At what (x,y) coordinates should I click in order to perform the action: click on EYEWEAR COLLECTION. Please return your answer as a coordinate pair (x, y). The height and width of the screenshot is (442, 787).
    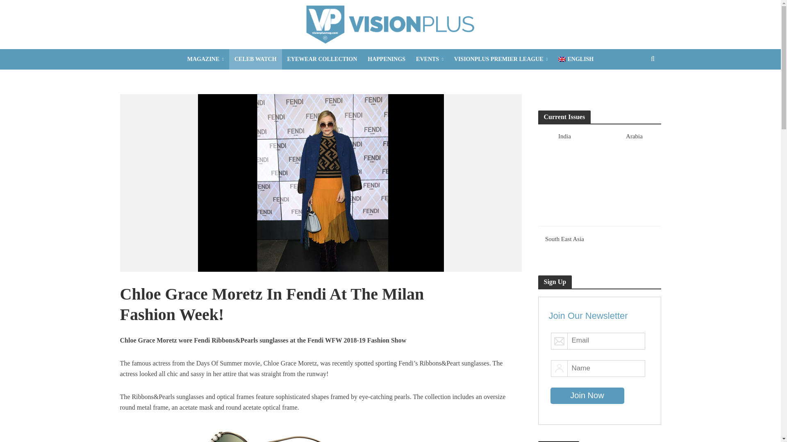
    Looking at the image, I should click on (322, 59).